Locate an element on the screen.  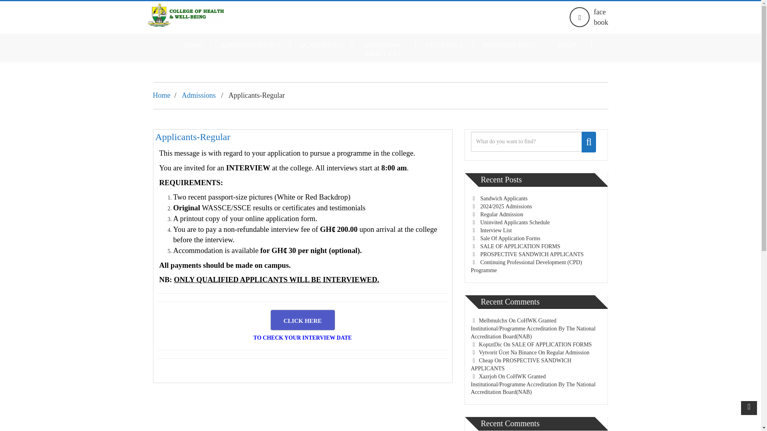
Click to download Memo is located at coordinates (302, 320).